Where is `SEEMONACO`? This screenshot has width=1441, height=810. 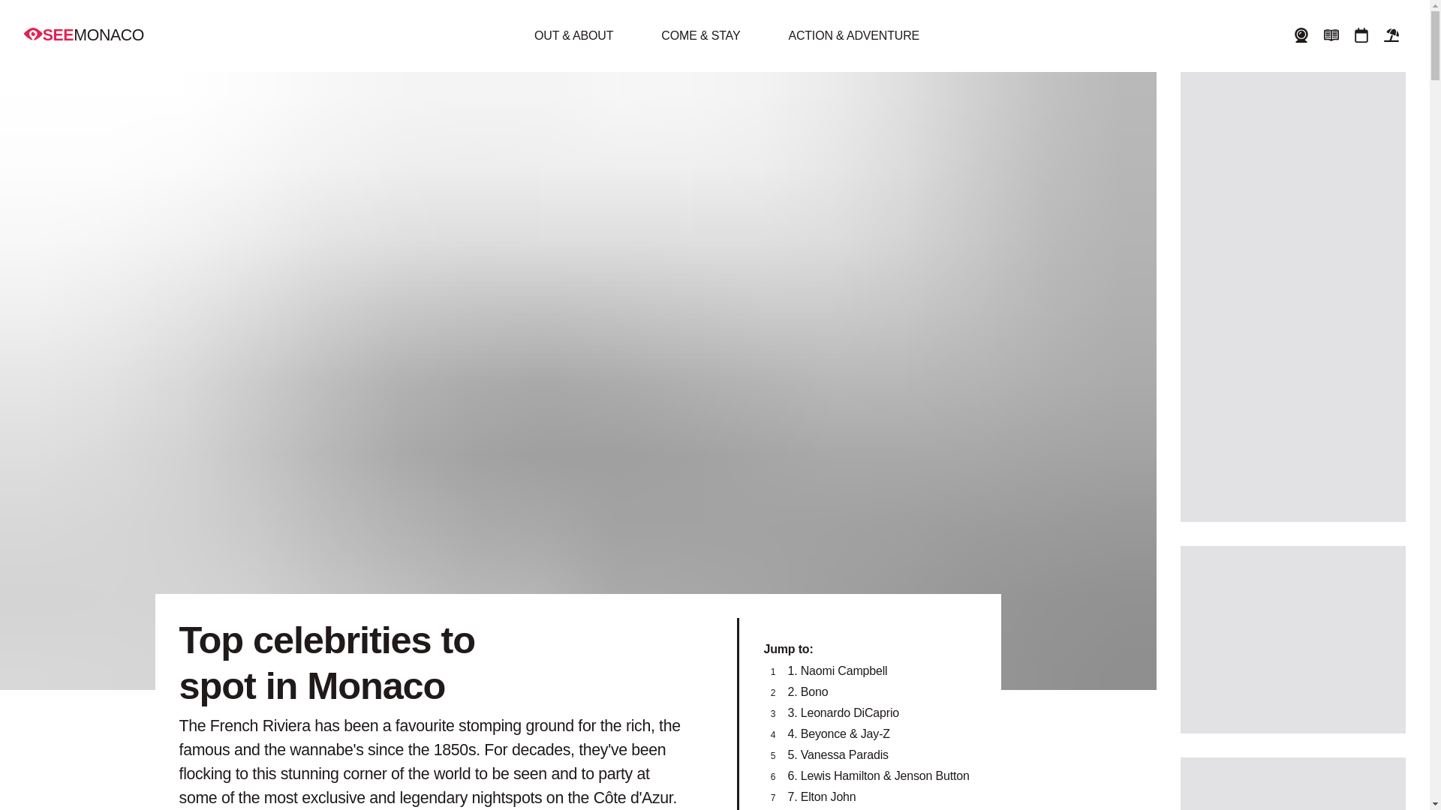 SEEMONACO is located at coordinates (84, 34).